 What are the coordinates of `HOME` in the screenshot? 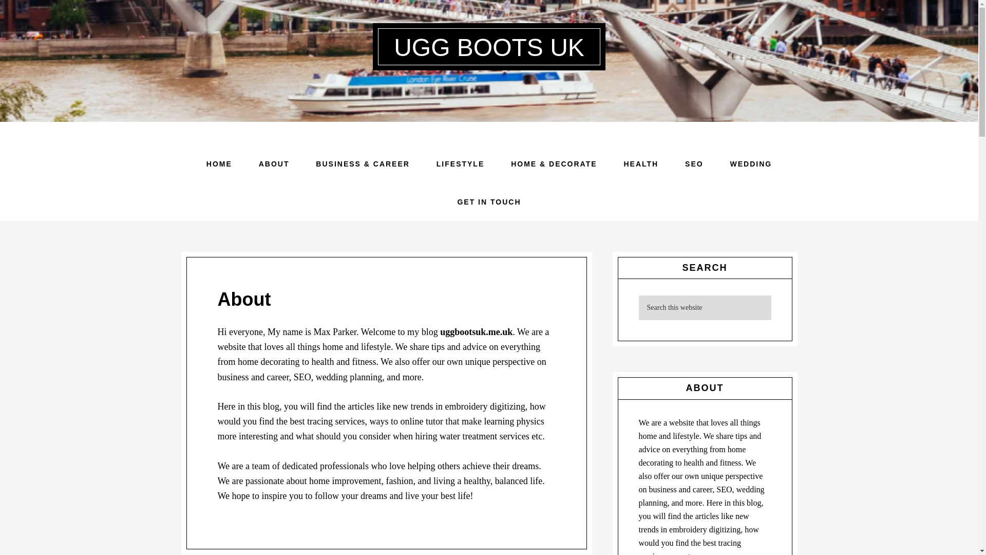 It's located at (219, 163).